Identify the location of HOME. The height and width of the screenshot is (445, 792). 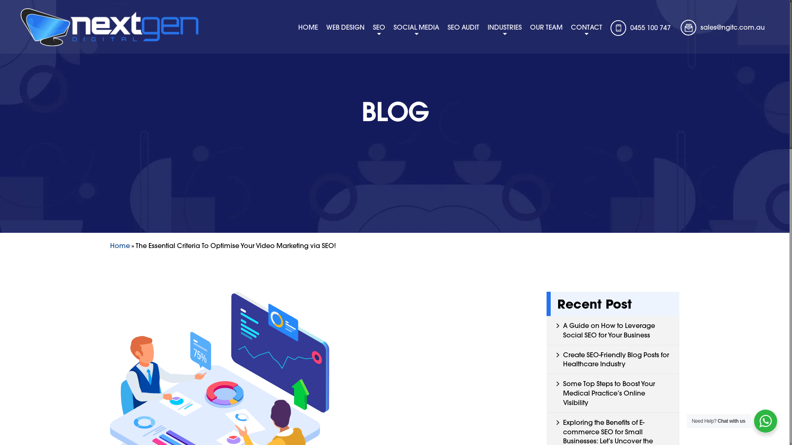
(308, 27).